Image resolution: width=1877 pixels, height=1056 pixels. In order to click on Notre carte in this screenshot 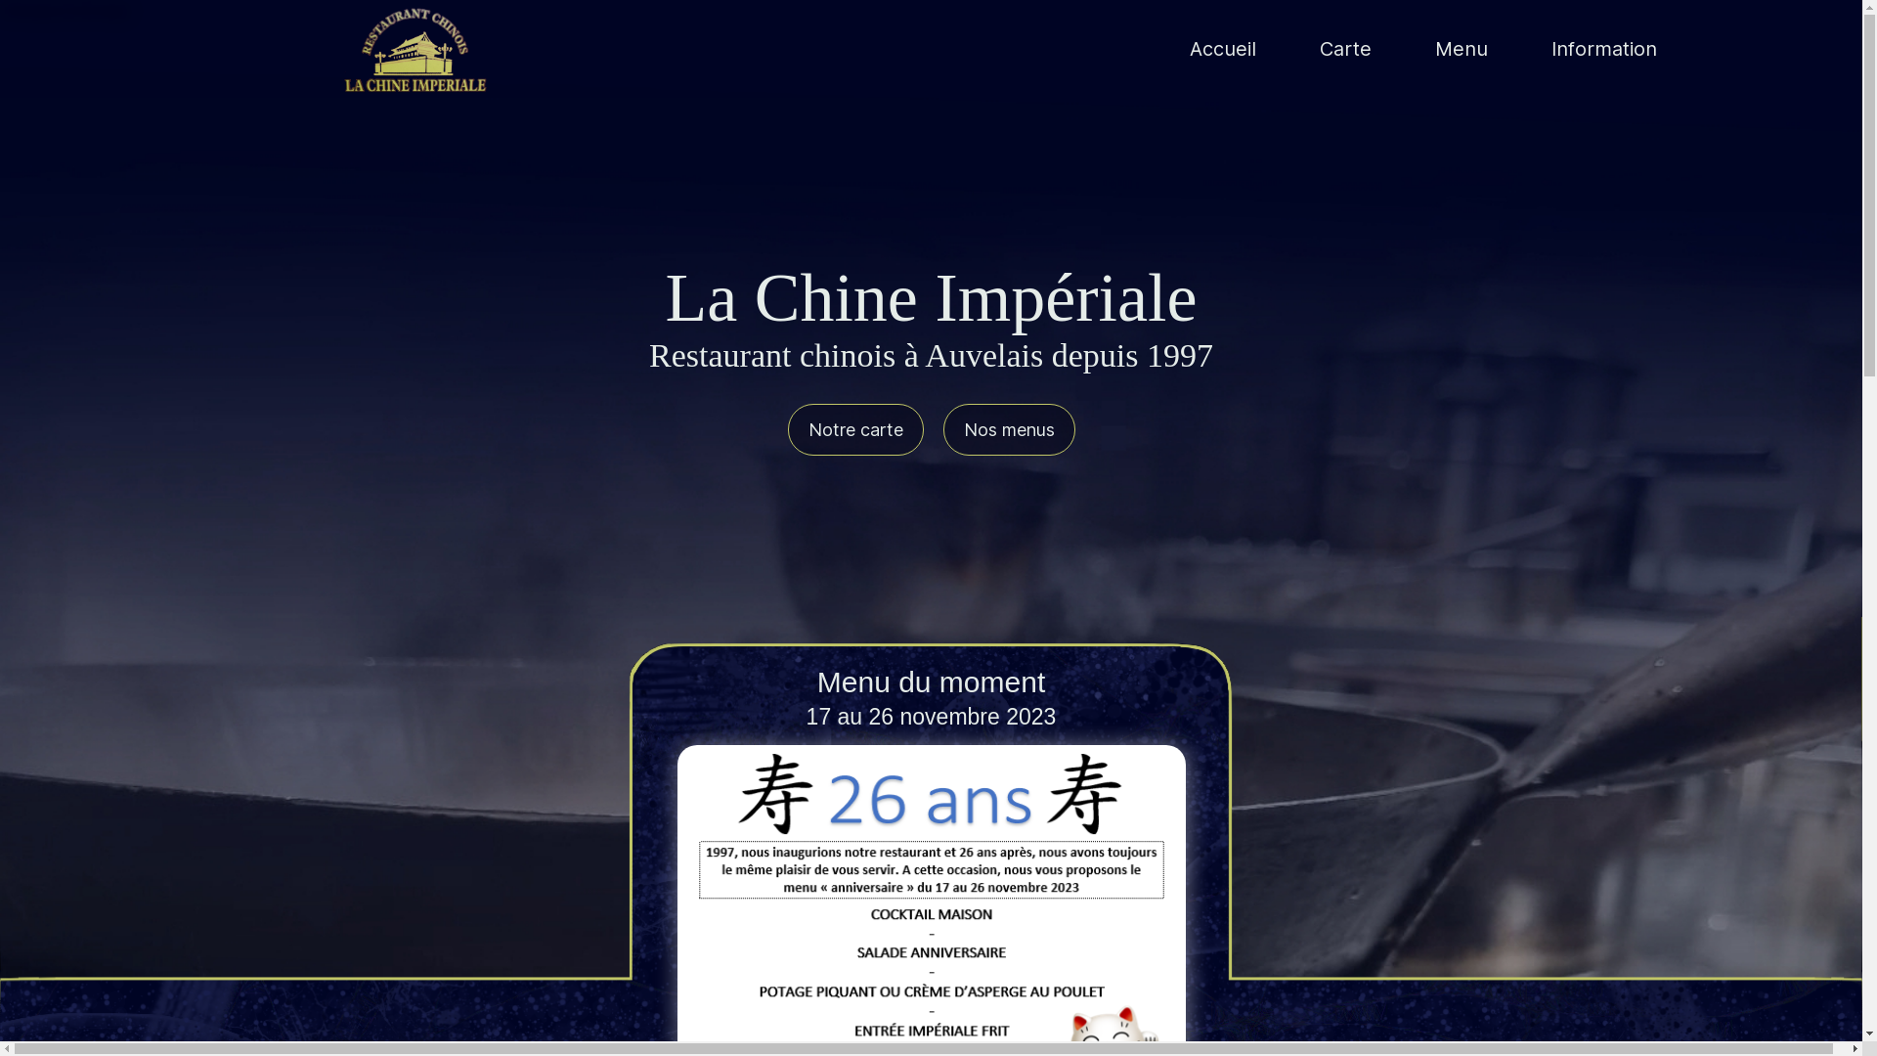, I will do `click(856, 430)`.